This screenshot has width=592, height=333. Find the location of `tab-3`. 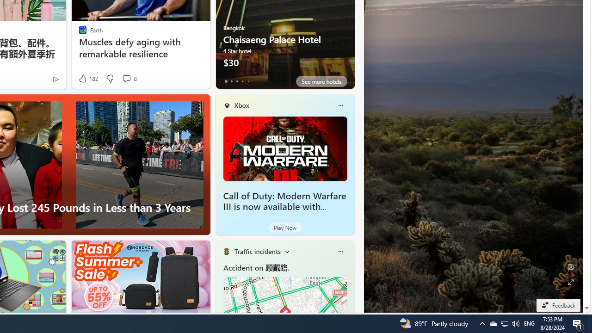

tab-3 is located at coordinates (242, 81).